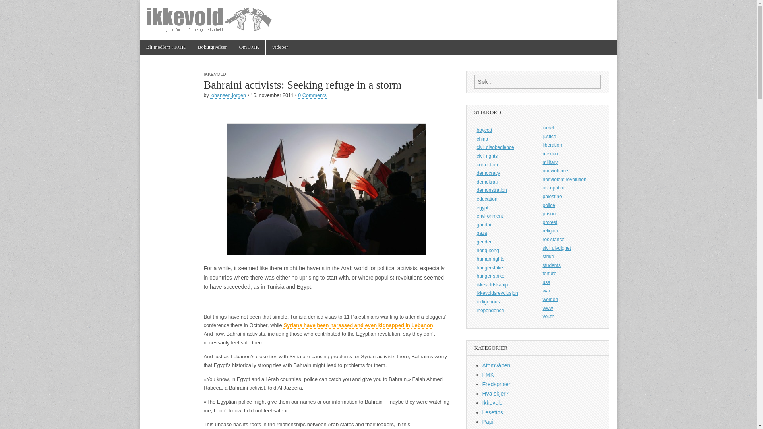 The image size is (763, 429). I want to click on ikkevold.no, so click(378, 20).